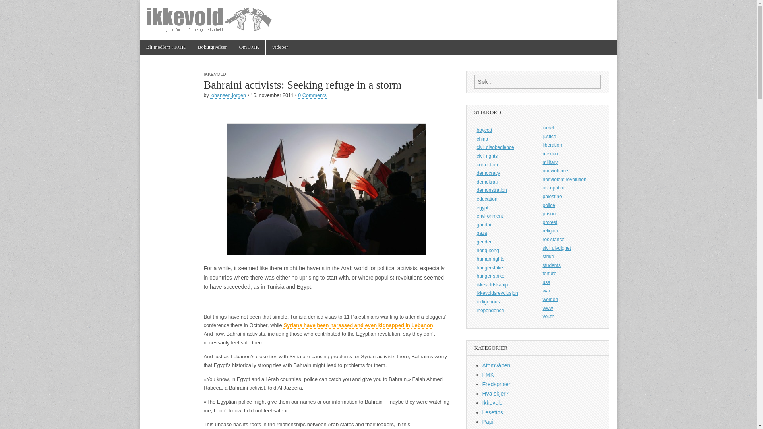 The image size is (763, 429). I want to click on ikkevold.no, so click(378, 20).